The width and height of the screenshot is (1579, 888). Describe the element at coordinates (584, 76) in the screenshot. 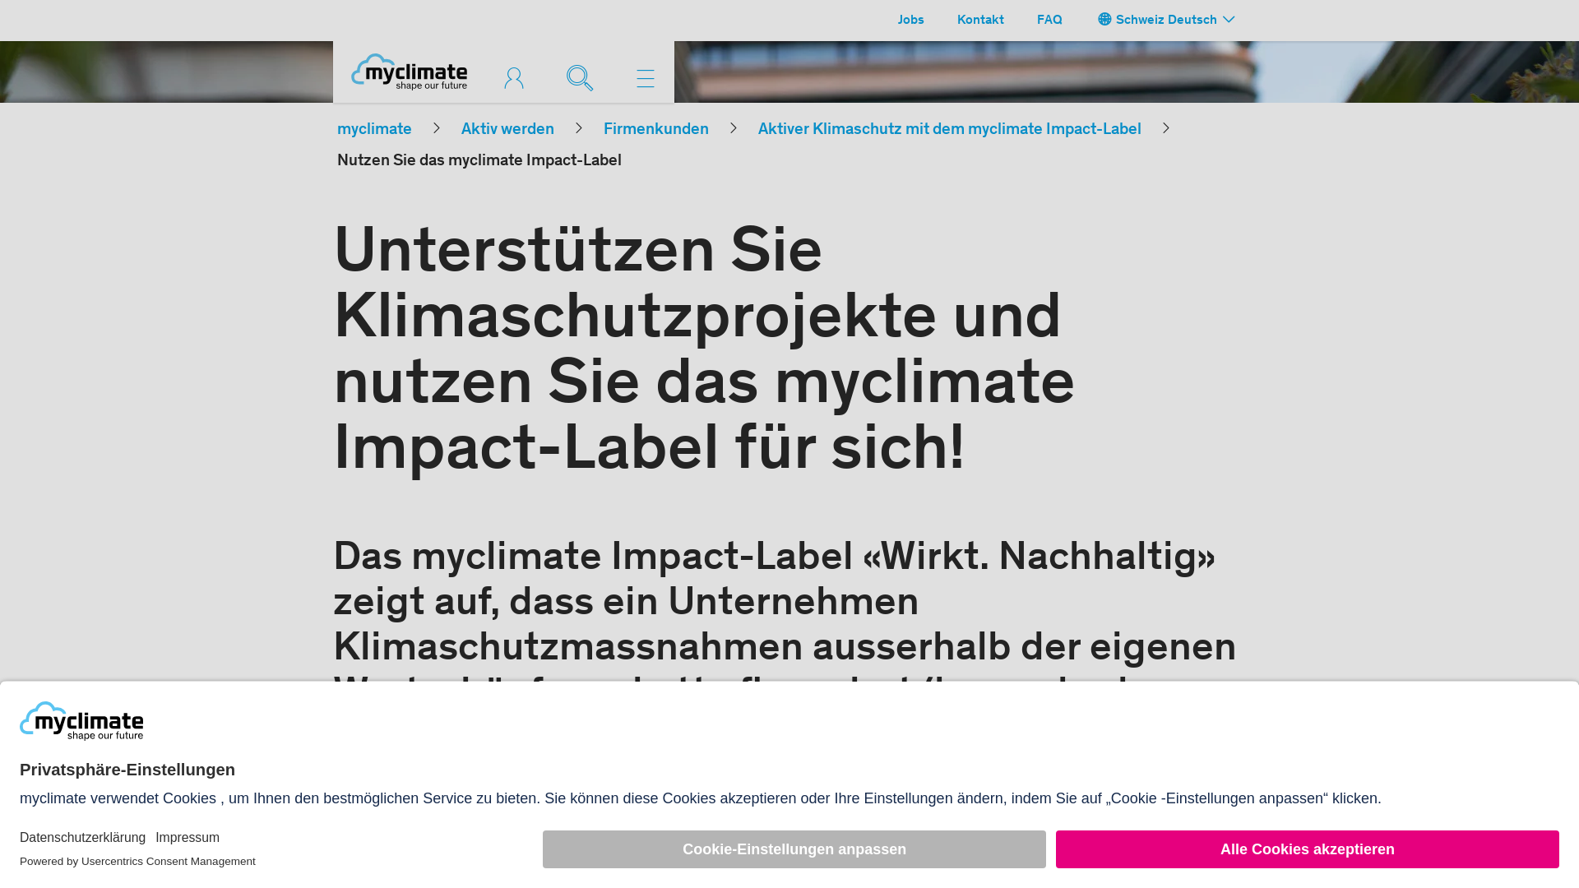

I see `Suche` at that location.